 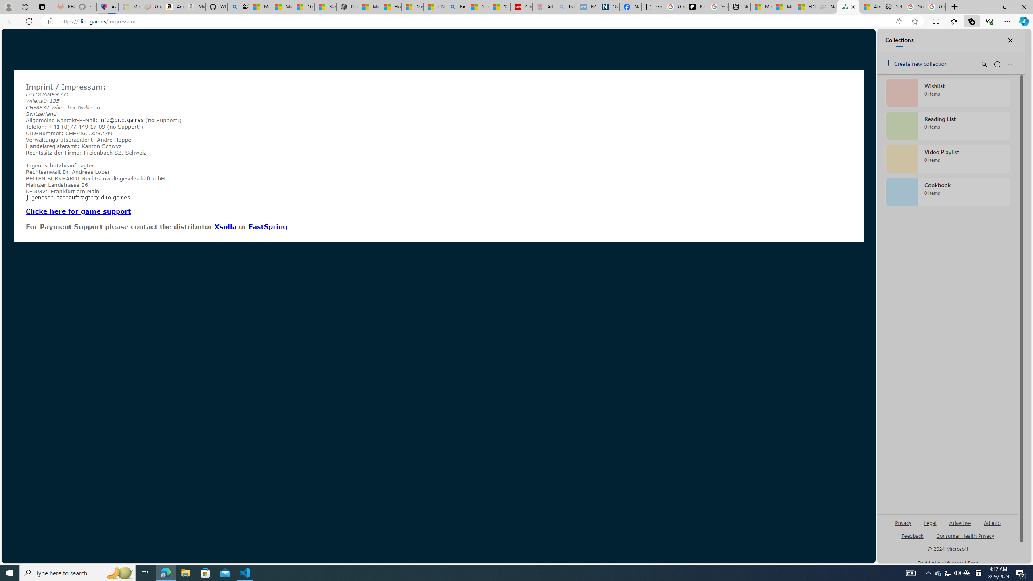 What do you see at coordinates (805, 7) in the screenshot?
I see `FOX News - MSN` at bounding box center [805, 7].